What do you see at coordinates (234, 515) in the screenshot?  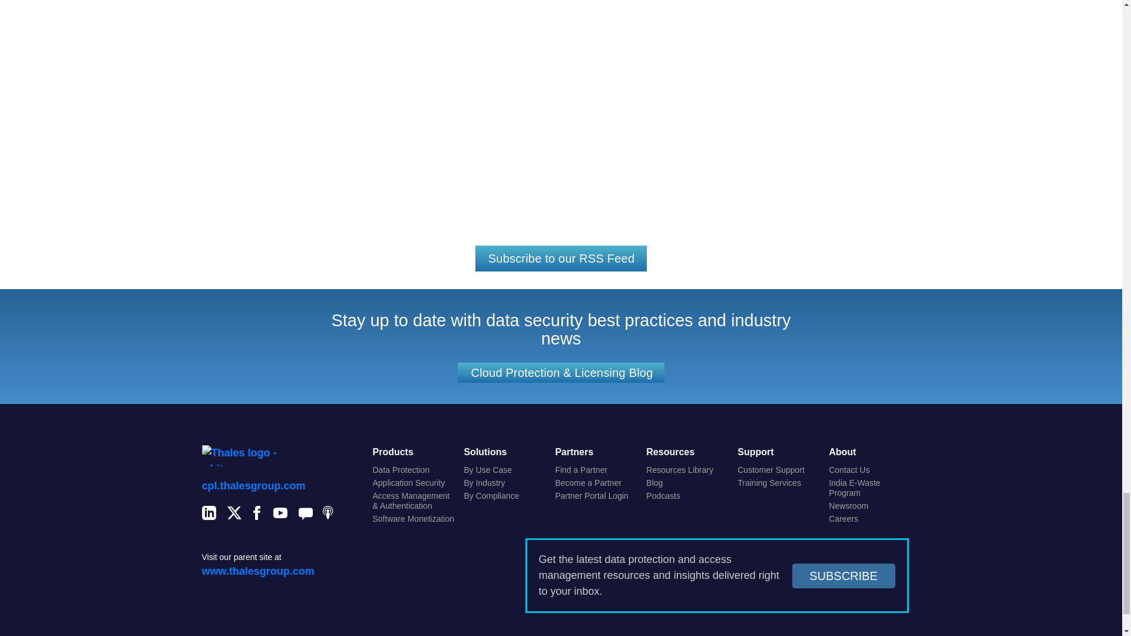 I see `Twitter` at bounding box center [234, 515].